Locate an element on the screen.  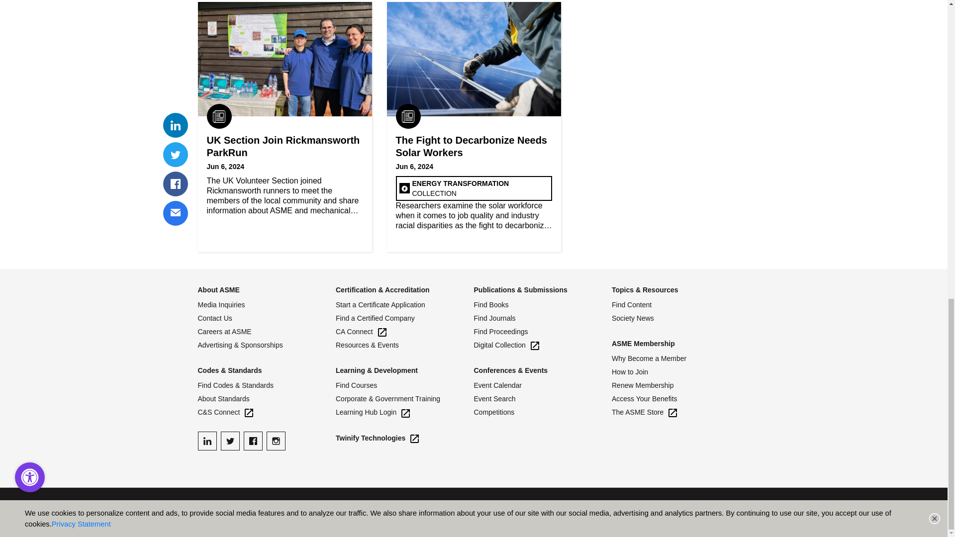
ASME on Facebook is located at coordinates (253, 441).